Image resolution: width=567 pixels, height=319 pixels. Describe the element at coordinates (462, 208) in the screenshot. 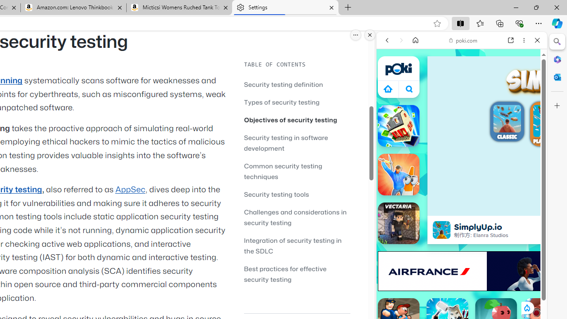

I see `Car Games` at that location.